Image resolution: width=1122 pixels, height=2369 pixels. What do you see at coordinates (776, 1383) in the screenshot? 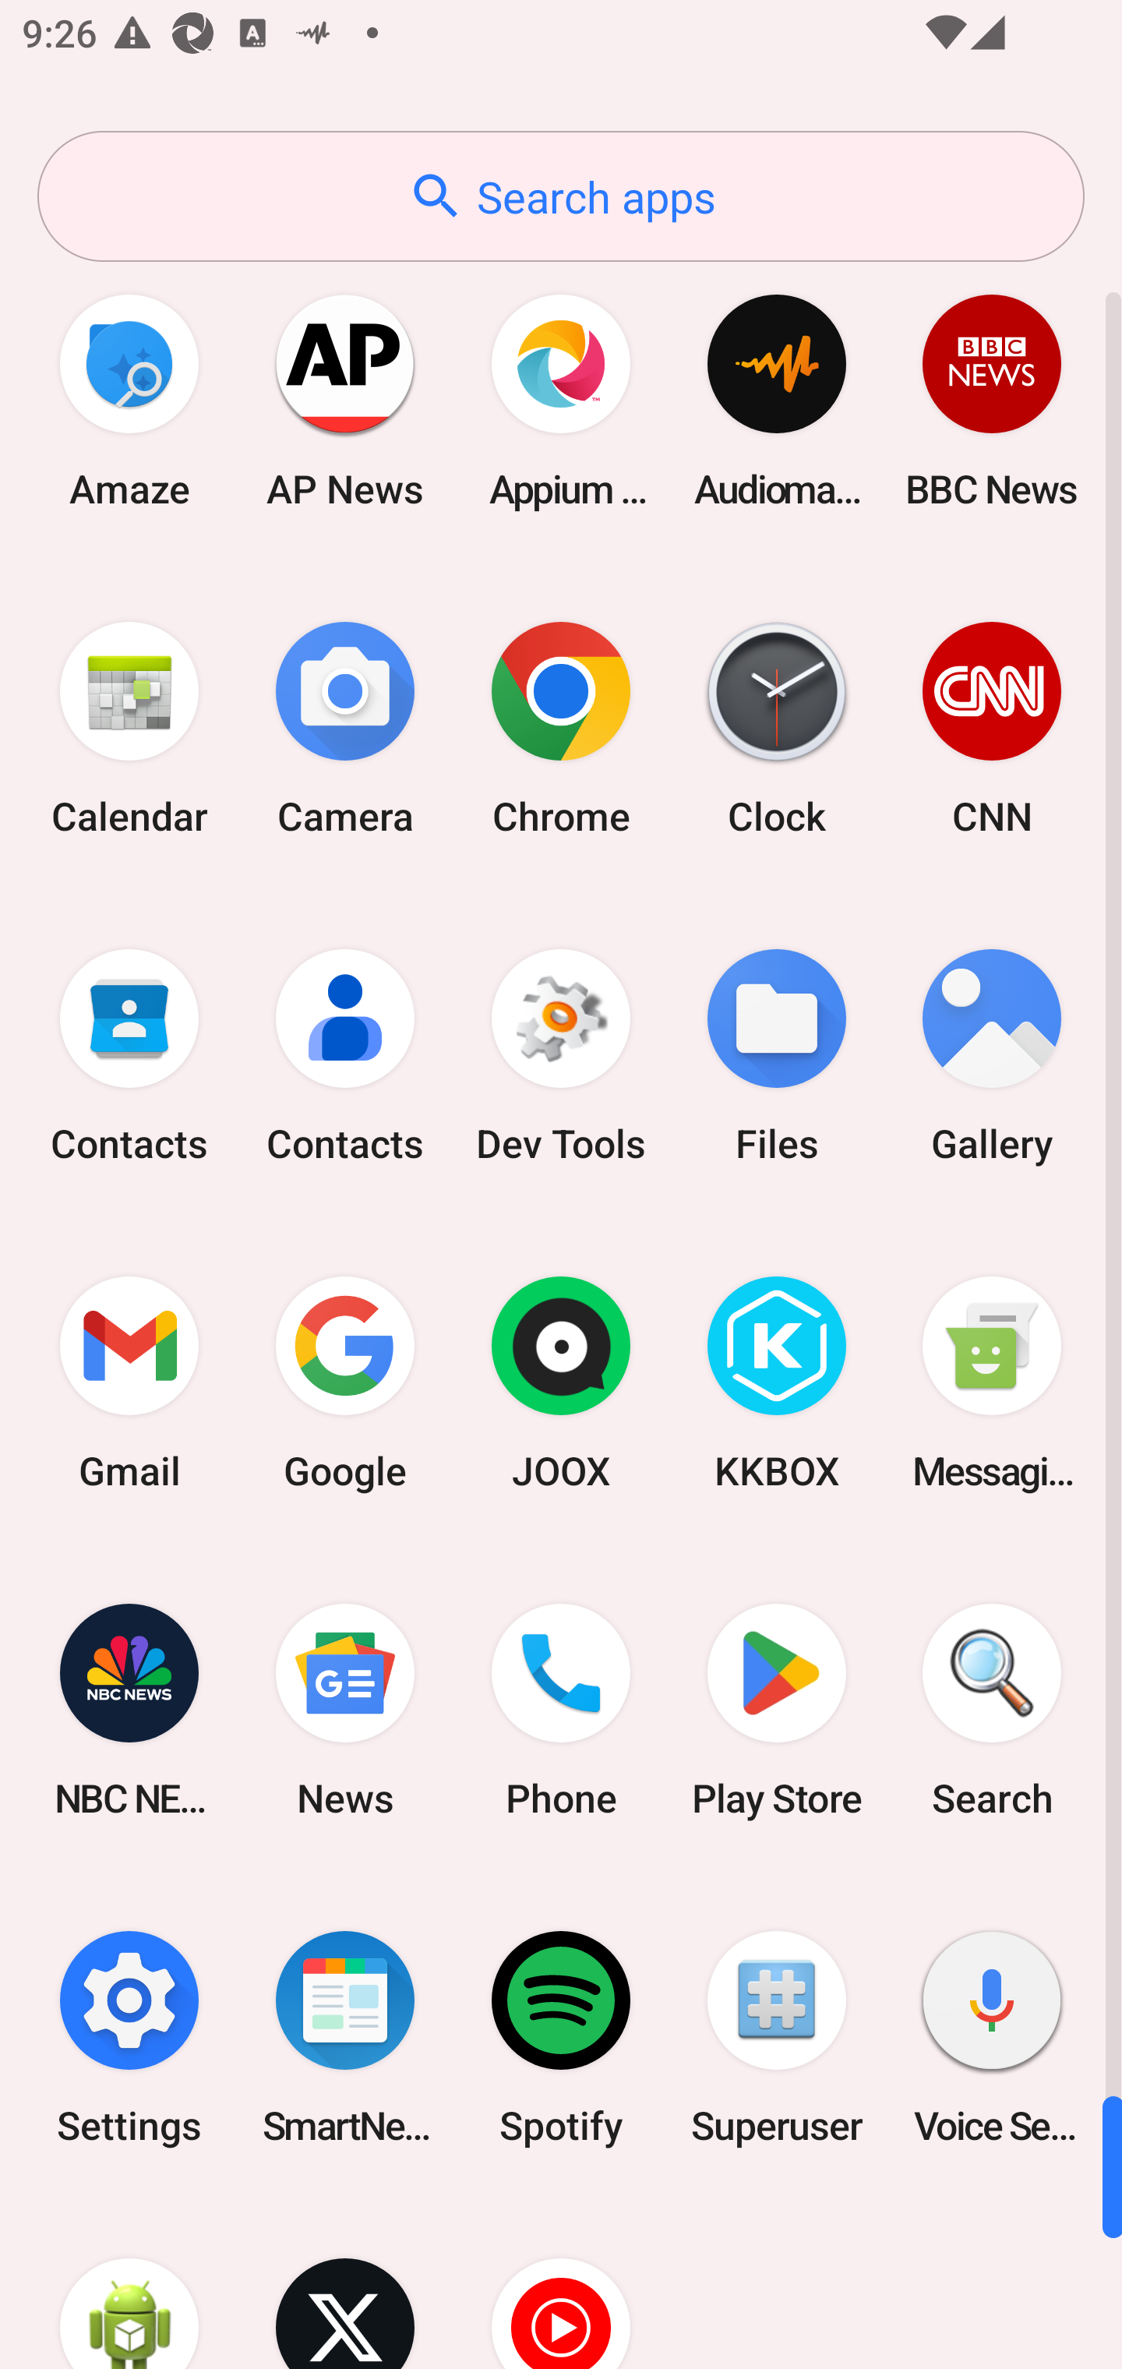
I see `KKBOX` at bounding box center [776, 1383].